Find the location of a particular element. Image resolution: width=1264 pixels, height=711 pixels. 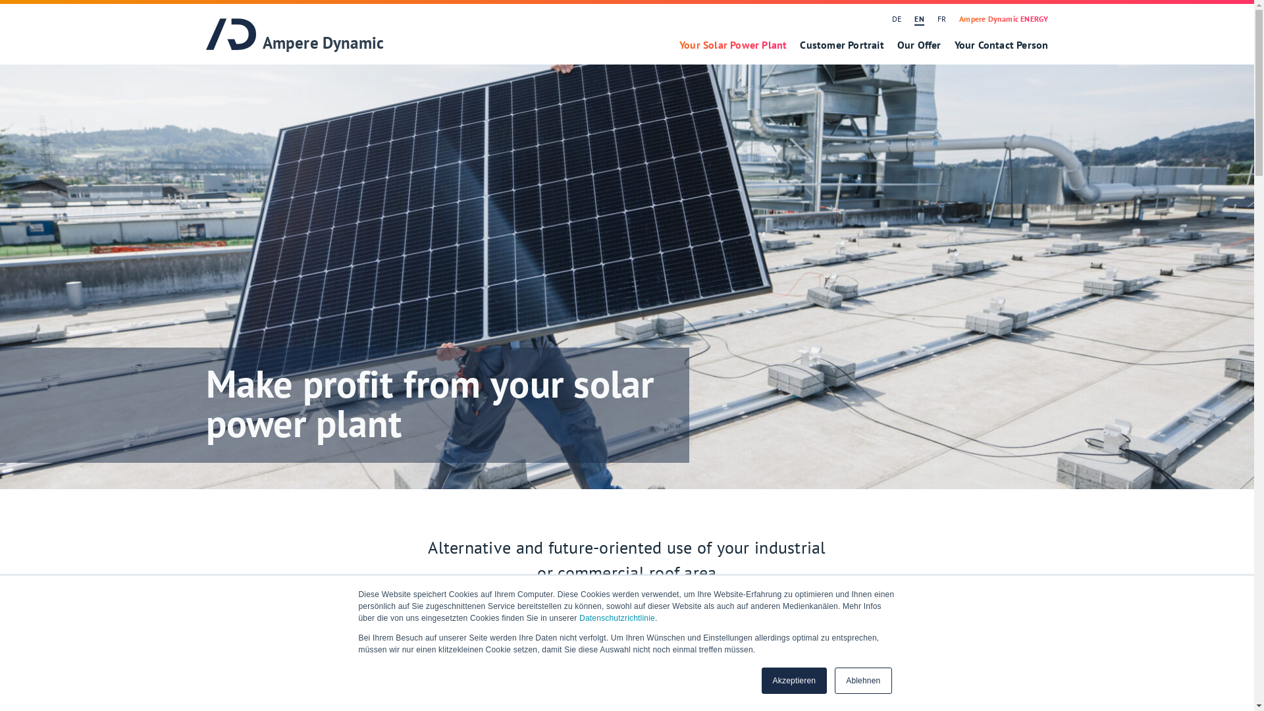

DE is located at coordinates (897, 18).